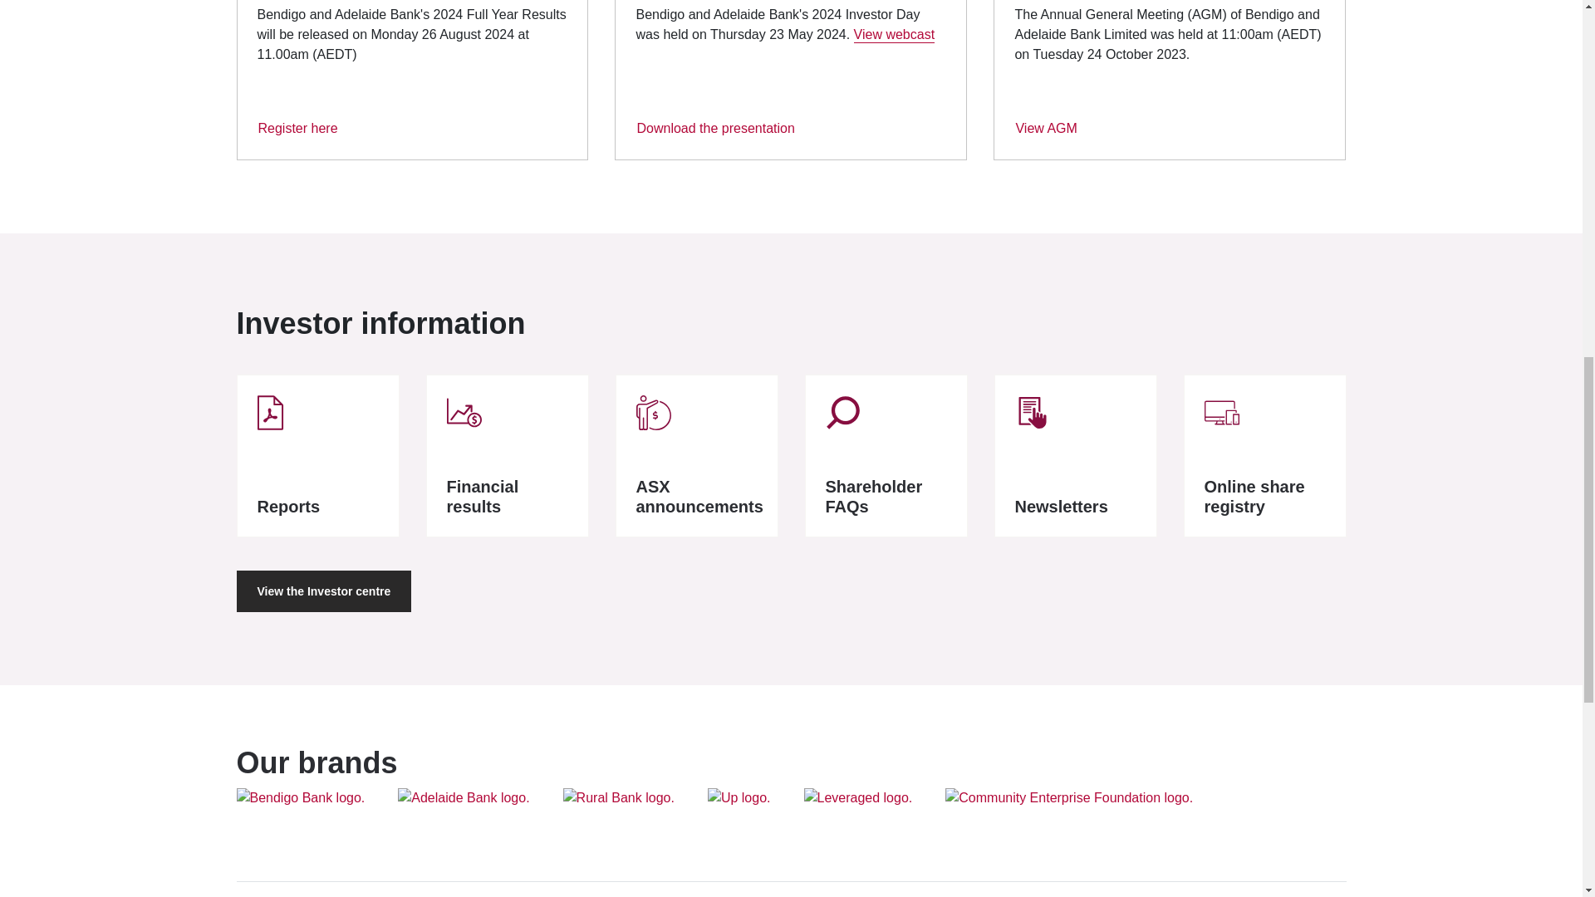  Describe the element at coordinates (894, 35) in the screenshot. I see `View webcast` at that location.